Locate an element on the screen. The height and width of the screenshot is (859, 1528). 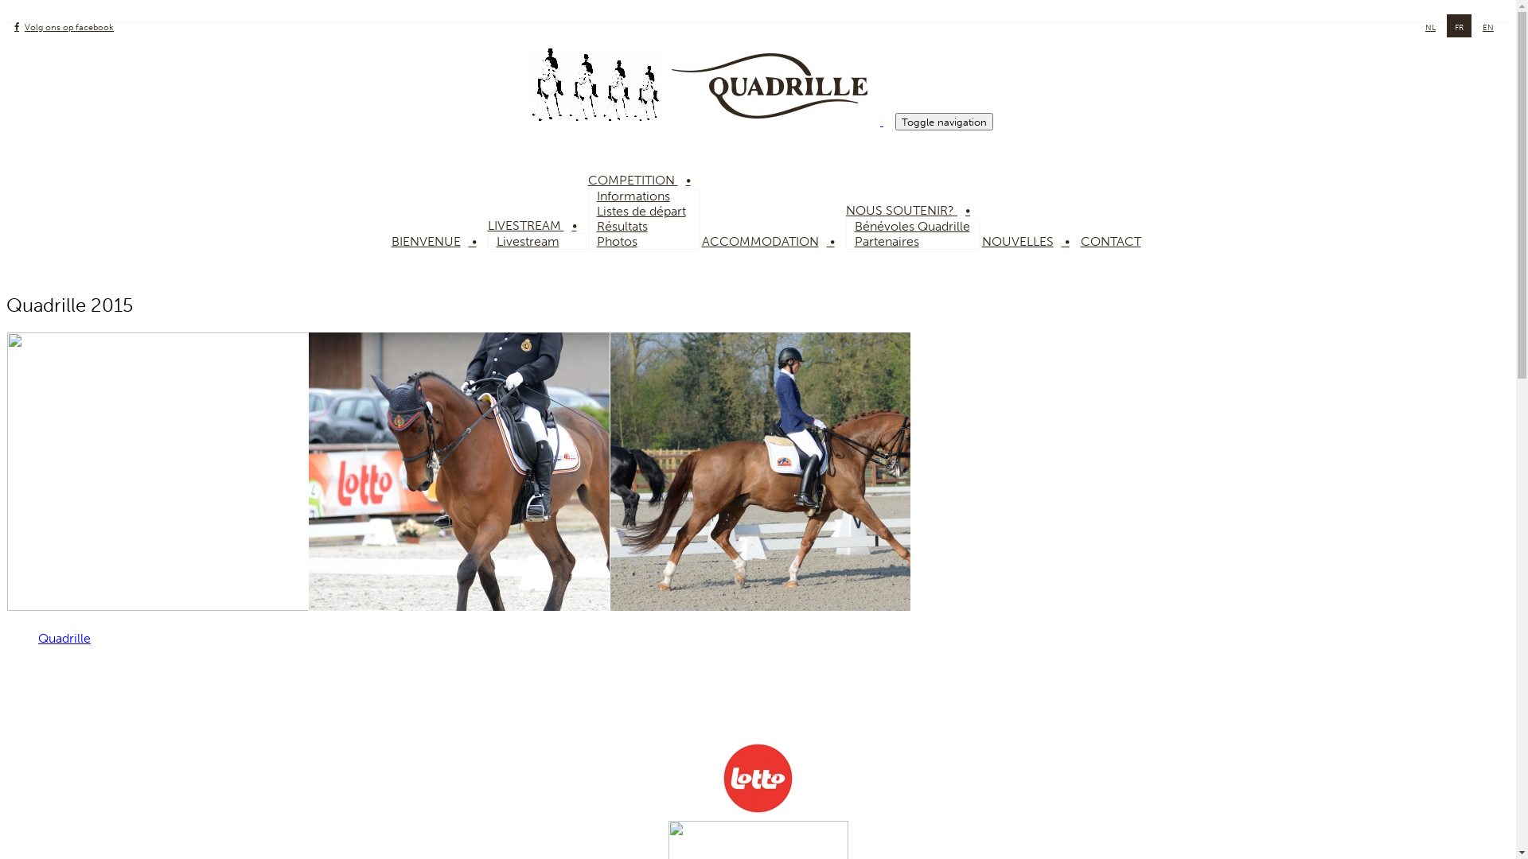
Quadrille is located at coordinates (64, 638).